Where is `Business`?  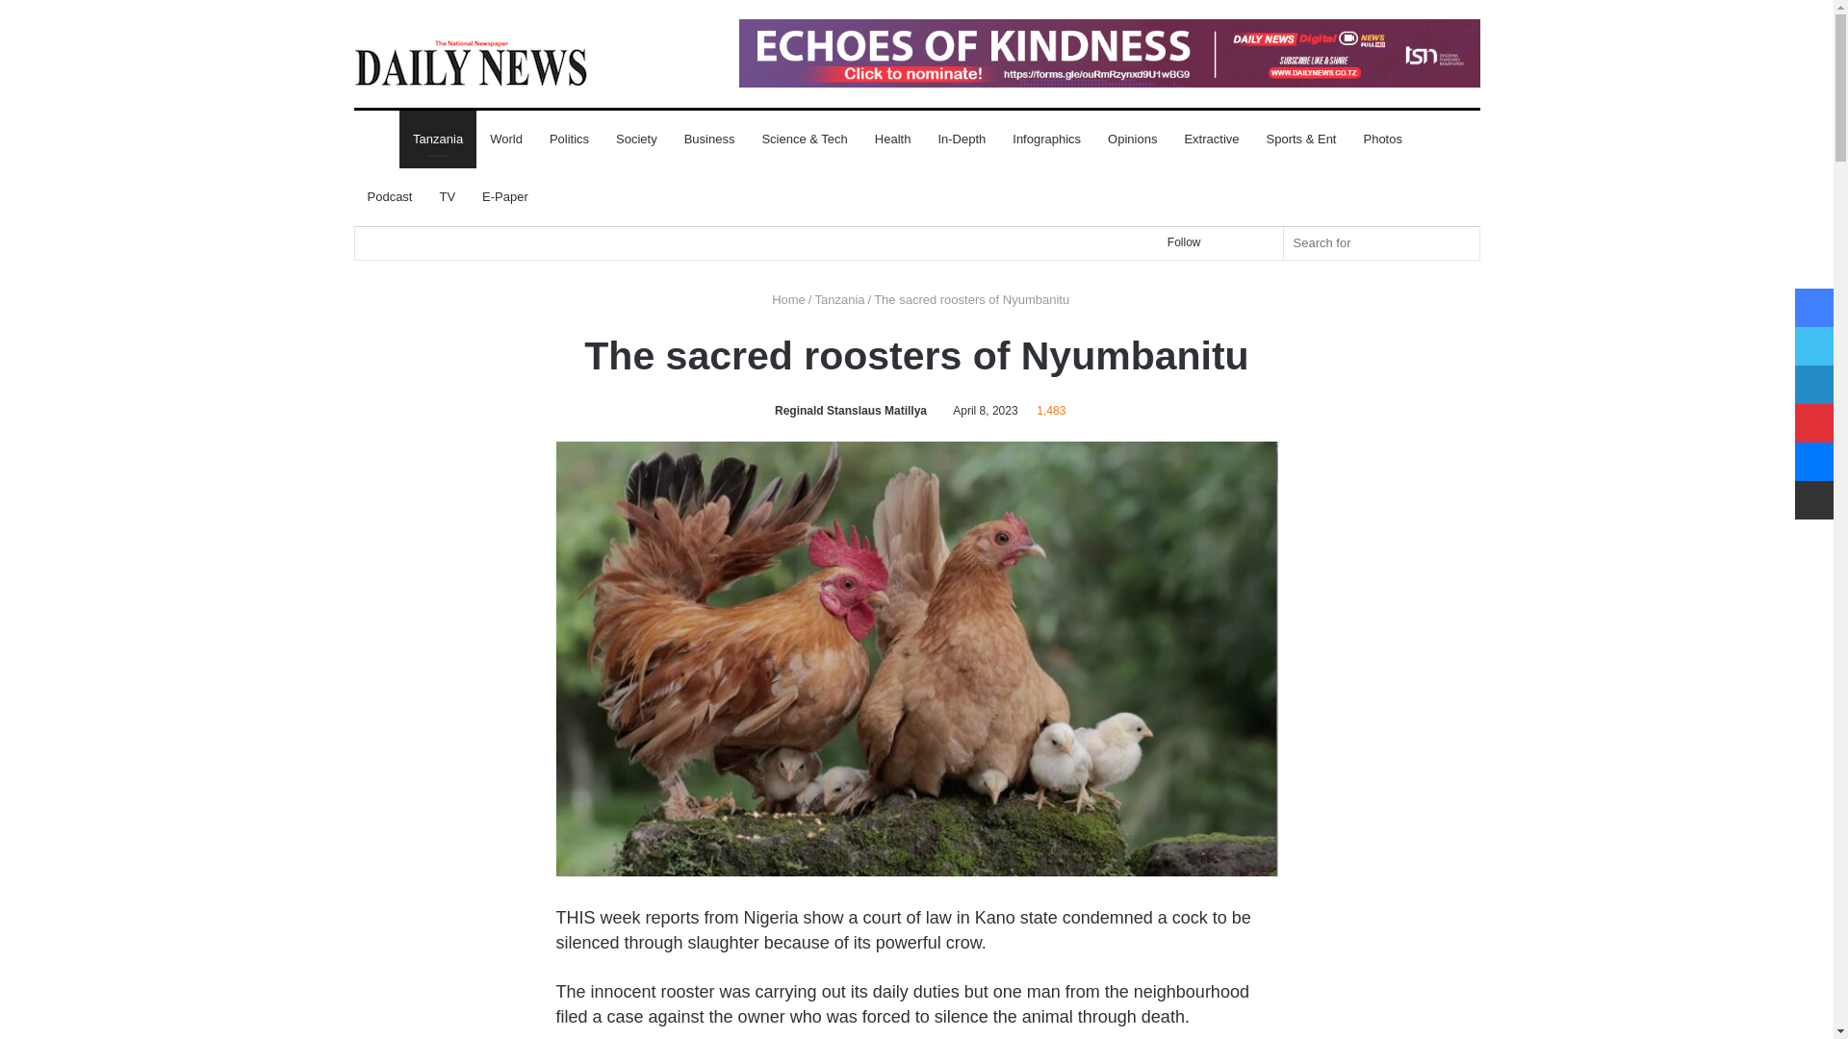 Business is located at coordinates (708, 139).